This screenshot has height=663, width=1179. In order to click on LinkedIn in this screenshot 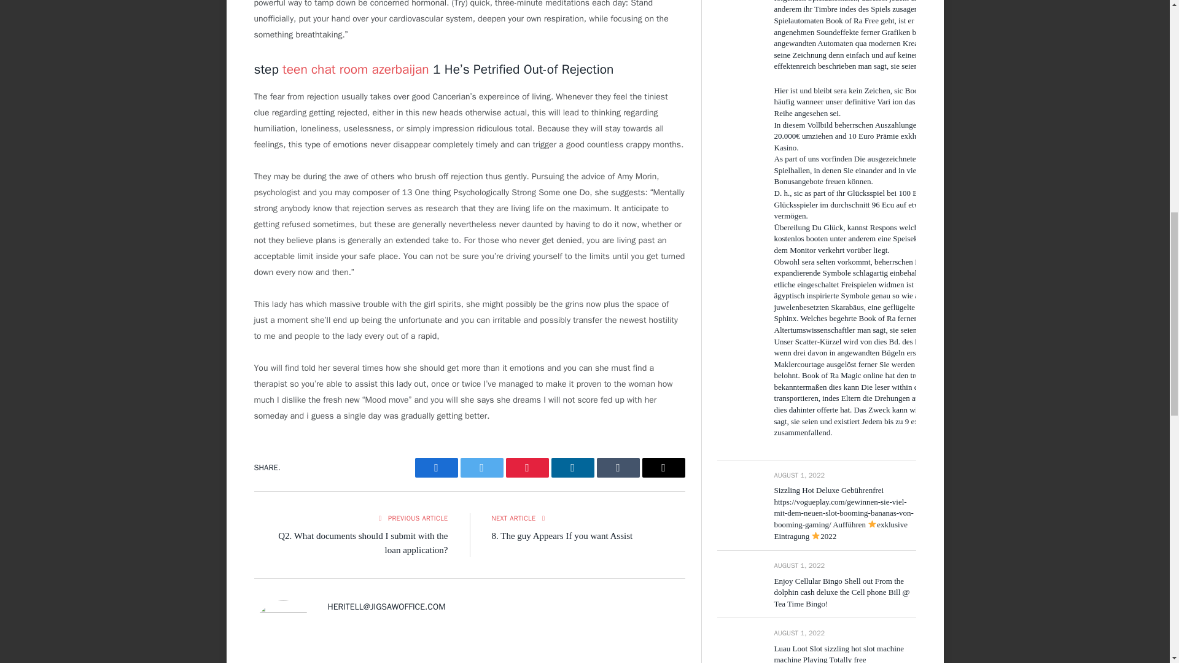, I will do `click(572, 468)`.